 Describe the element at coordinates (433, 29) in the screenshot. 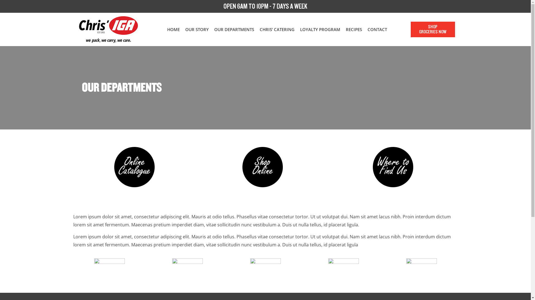

I see `SHOP GROCERIES NOW` at that location.